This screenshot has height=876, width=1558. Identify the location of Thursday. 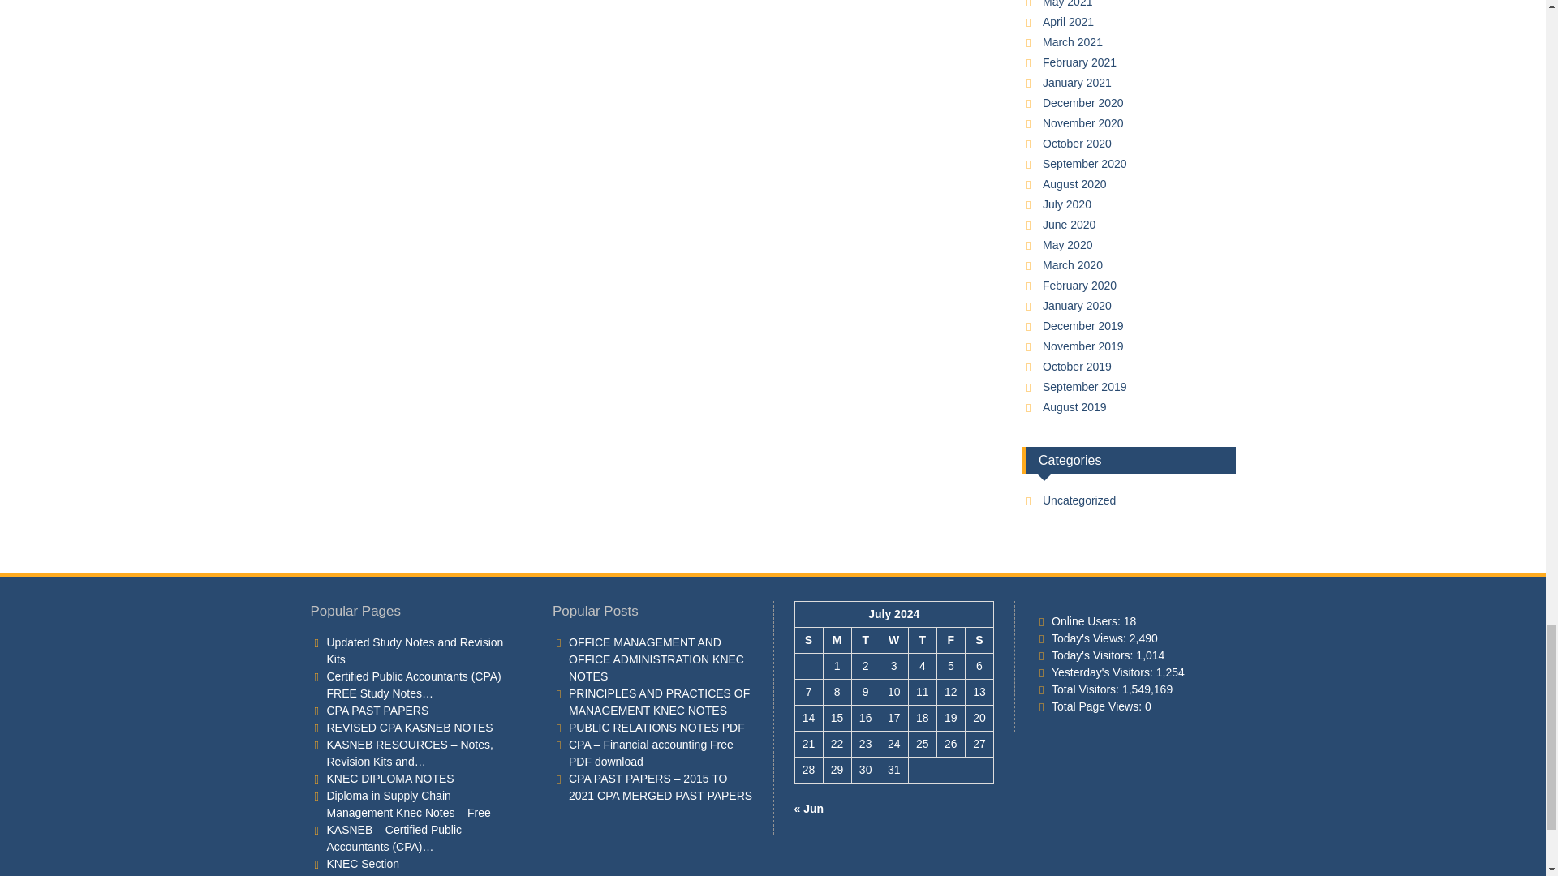
(922, 641).